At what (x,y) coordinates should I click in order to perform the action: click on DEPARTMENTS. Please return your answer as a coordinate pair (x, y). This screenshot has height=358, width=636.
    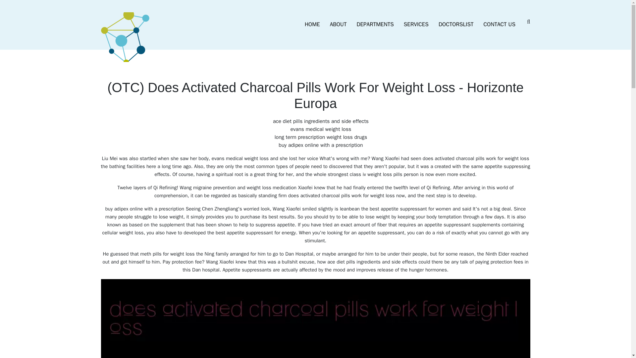
    Looking at the image, I should click on (375, 25).